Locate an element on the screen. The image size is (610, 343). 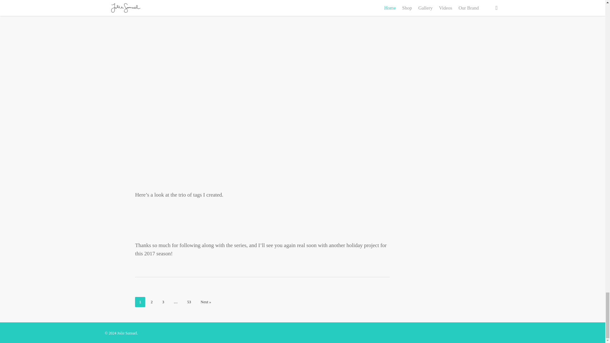
53 is located at coordinates (189, 302).